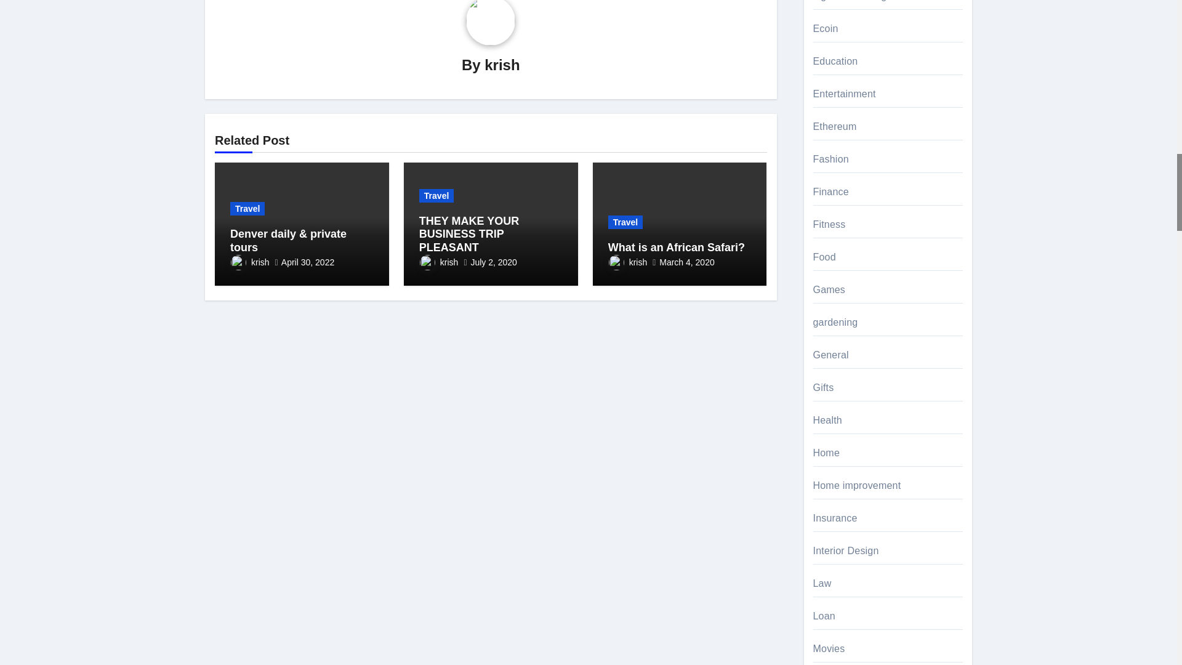  What do you see at coordinates (502, 64) in the screenshot?
I see `krish` at bounding box center [502, 64].